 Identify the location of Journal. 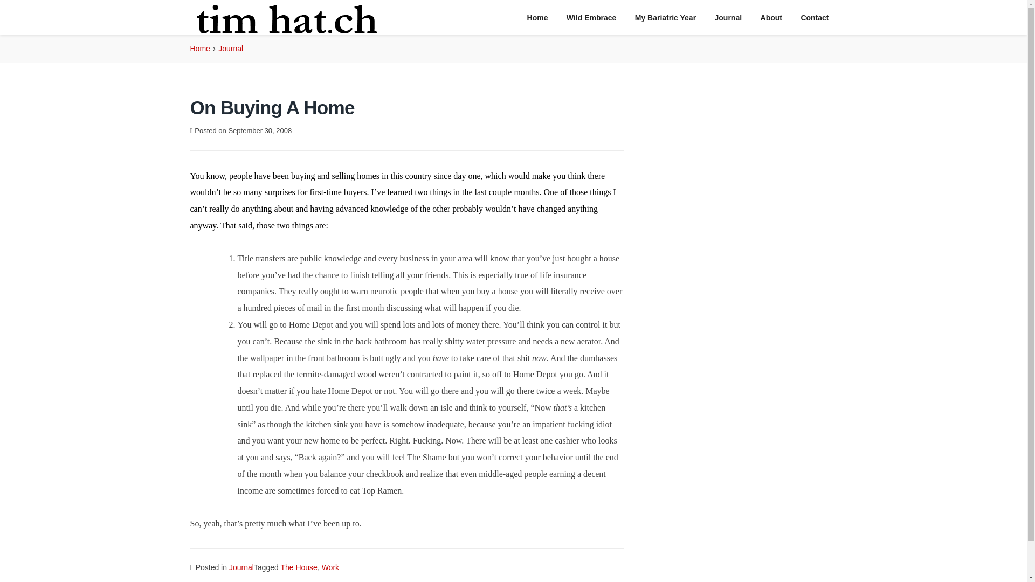
(729, 18).